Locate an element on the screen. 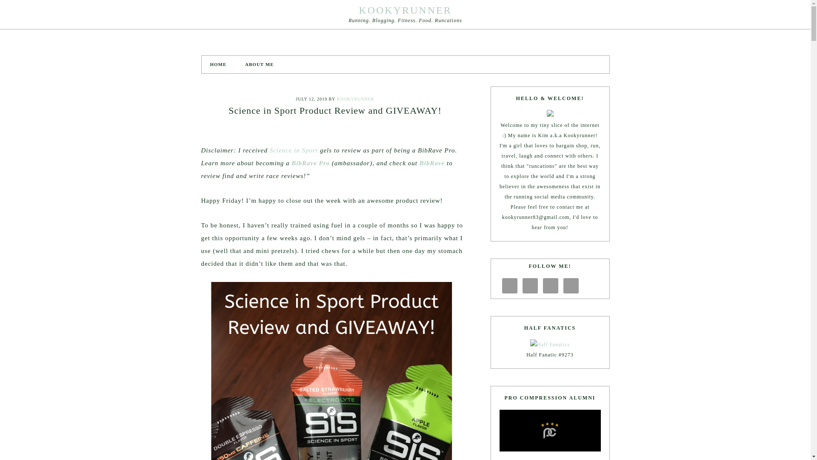 The width and height of the screenshot is (817, 460). ABOUT ME is located at coordinates (259, 64).